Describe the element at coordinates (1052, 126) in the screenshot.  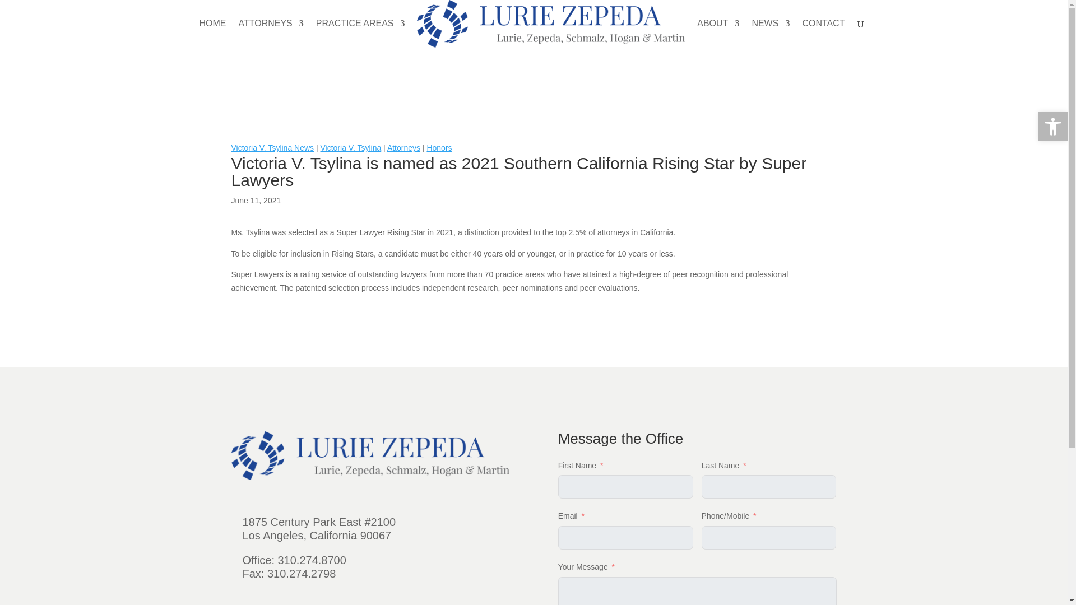
I see `Accessibility Tools` at that location.